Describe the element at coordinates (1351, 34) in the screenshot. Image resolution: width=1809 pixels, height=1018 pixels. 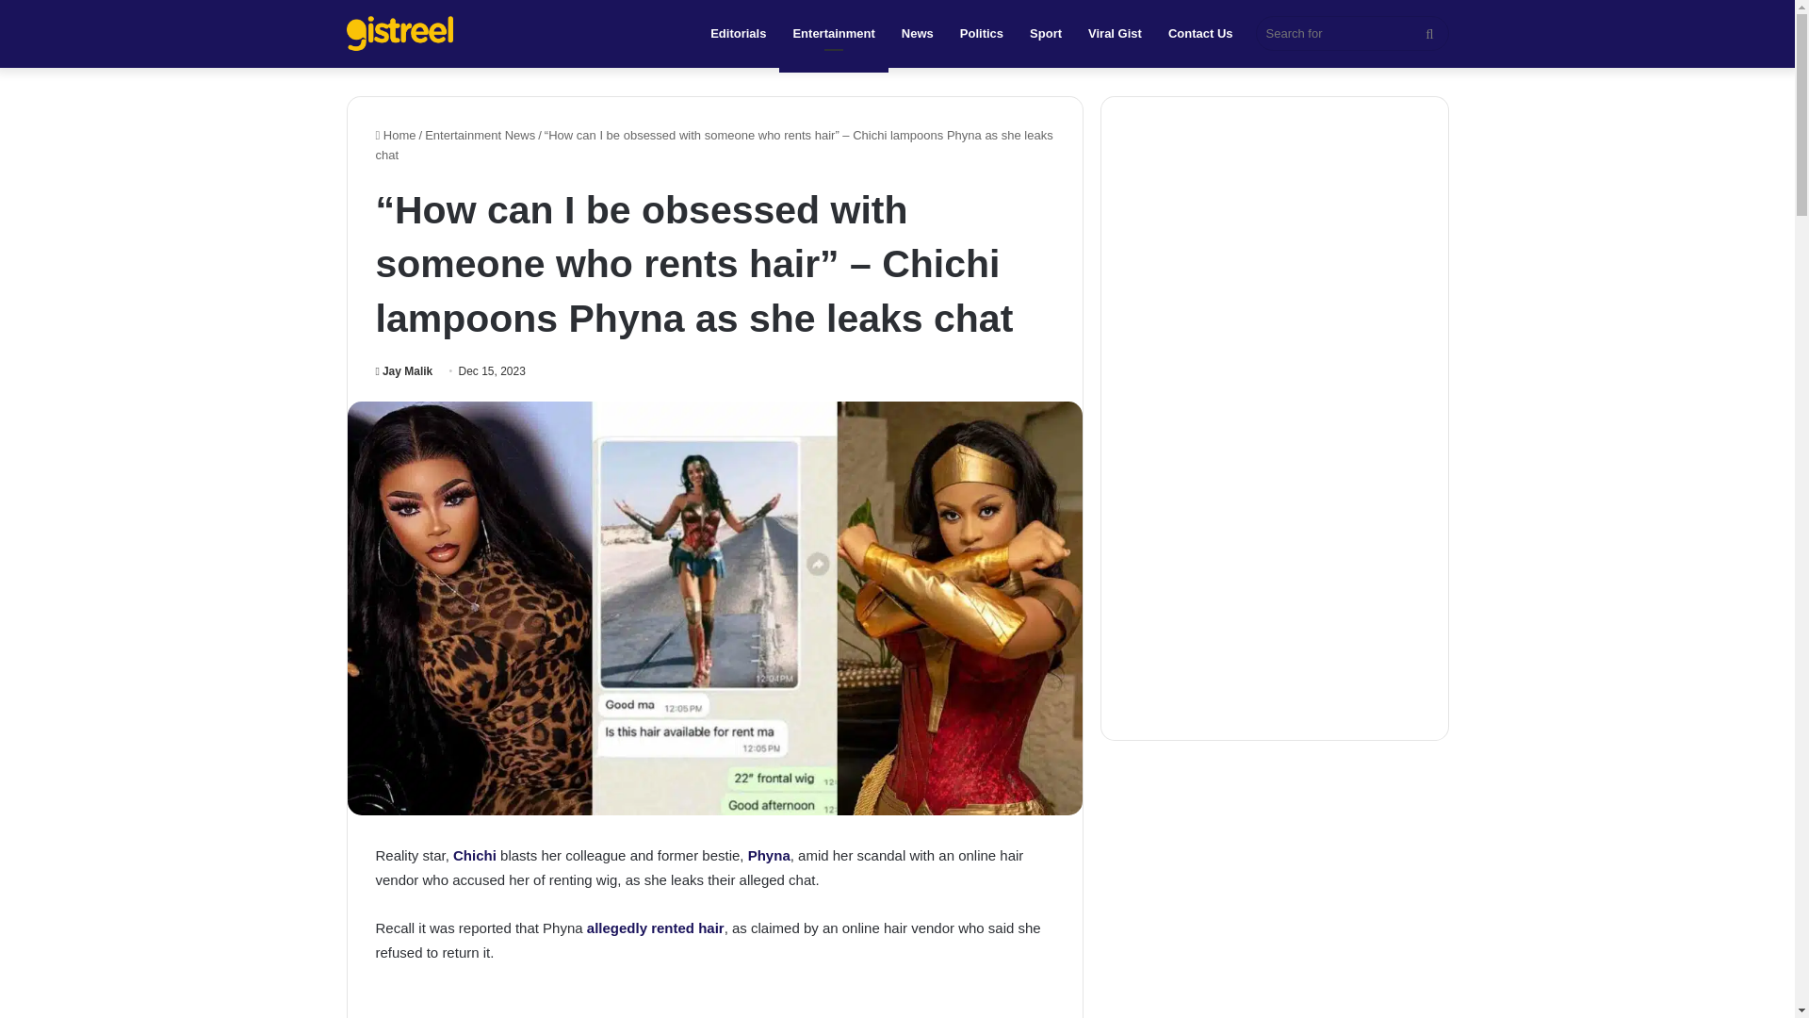
I see `Search for` at that location.